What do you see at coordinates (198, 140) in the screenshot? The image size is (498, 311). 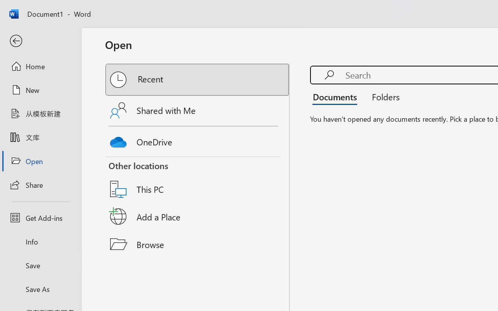 I see `OneDrive` at bounding box center [198, 140].